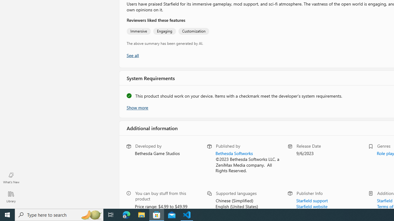 The image size is (394, 221). What do you see at coordinates (312, 200) in the screenshot?
I see `Starfield support` at bounding box center [312, 200].